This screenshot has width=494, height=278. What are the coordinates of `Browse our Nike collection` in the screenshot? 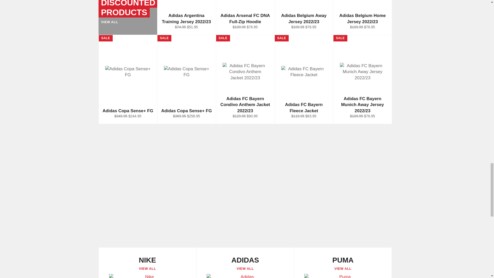 It's located at (147, 263).